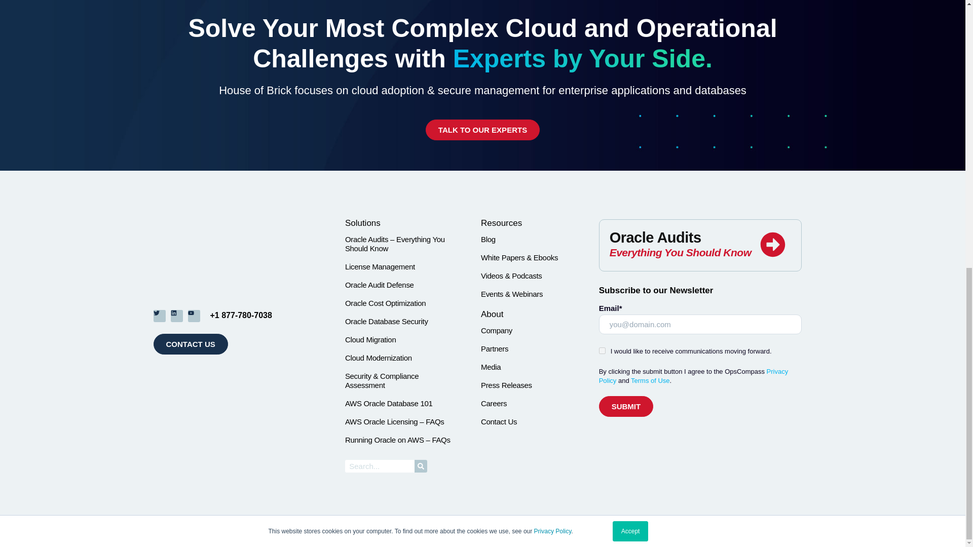 This screenshot has height=547, width=973. I want to click on Accept, so click(630, 8).